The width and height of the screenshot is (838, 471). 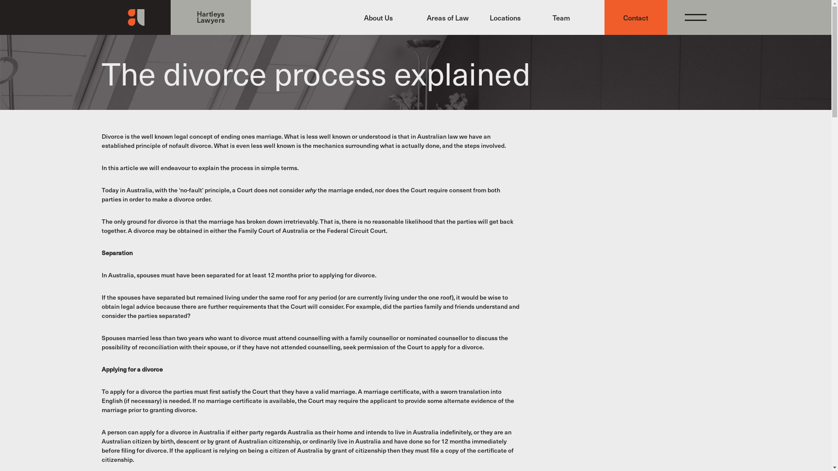 I want to click on Team, so click(x=573, y=17).